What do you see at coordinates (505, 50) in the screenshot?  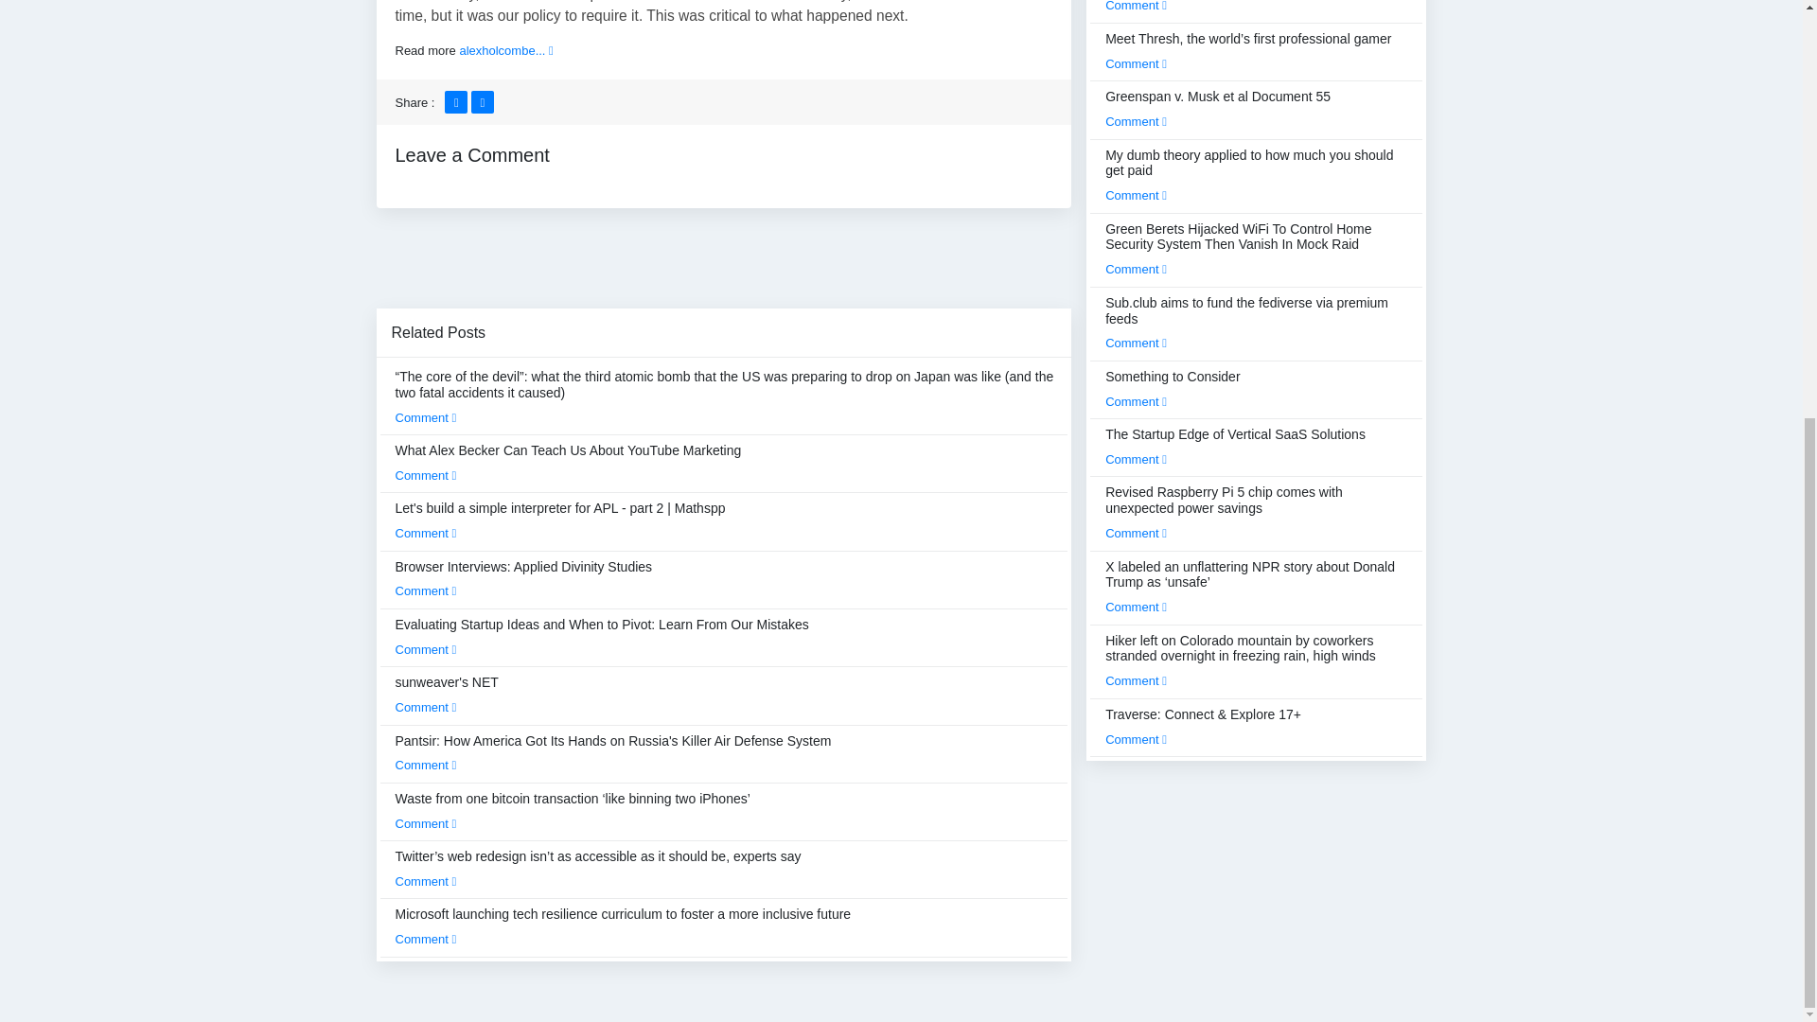 I see `alexholcombe...` at bounding box center [505, 50].